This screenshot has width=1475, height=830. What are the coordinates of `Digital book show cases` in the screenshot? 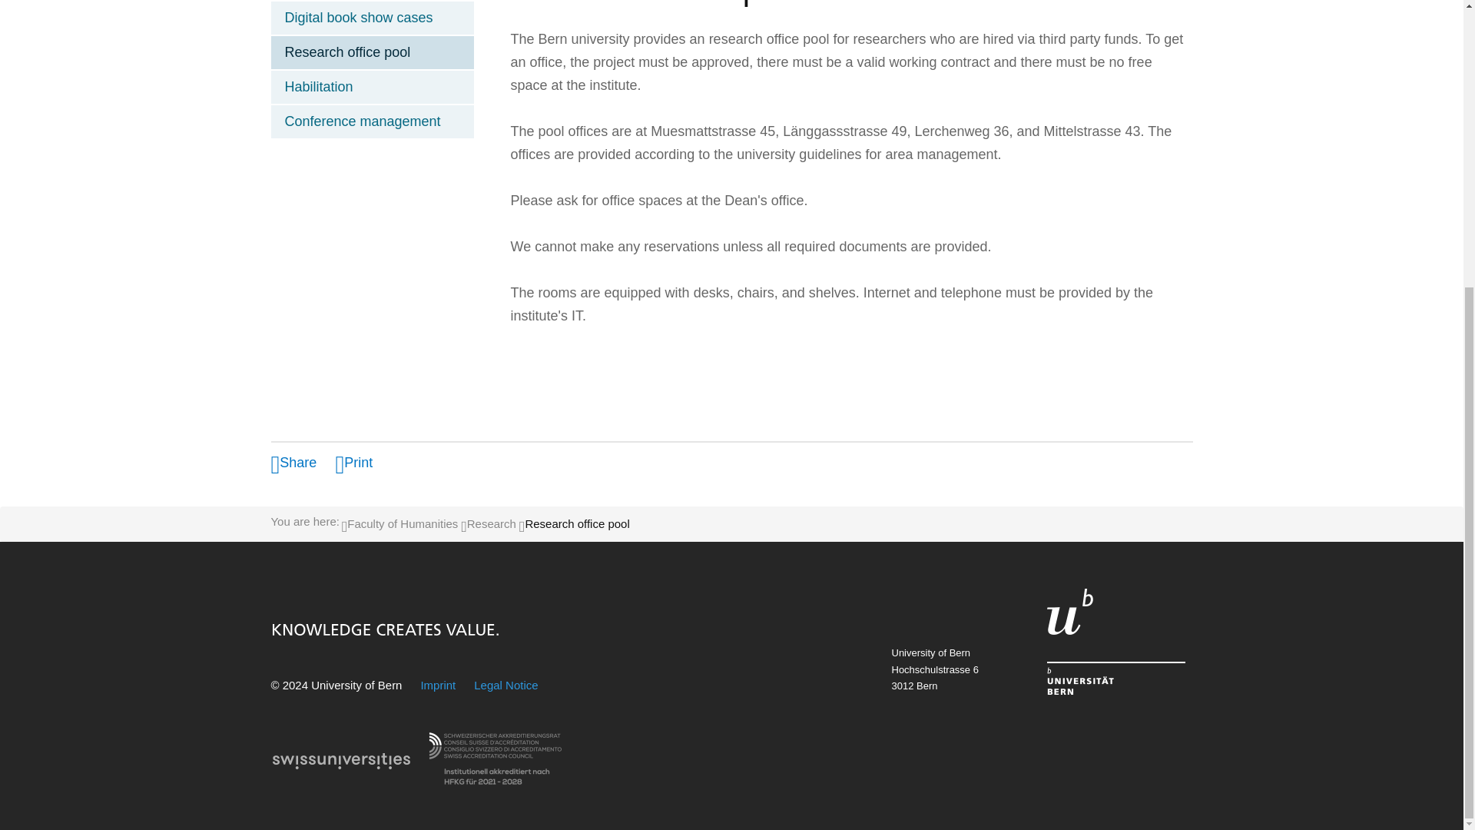 It's located at (372, 18).